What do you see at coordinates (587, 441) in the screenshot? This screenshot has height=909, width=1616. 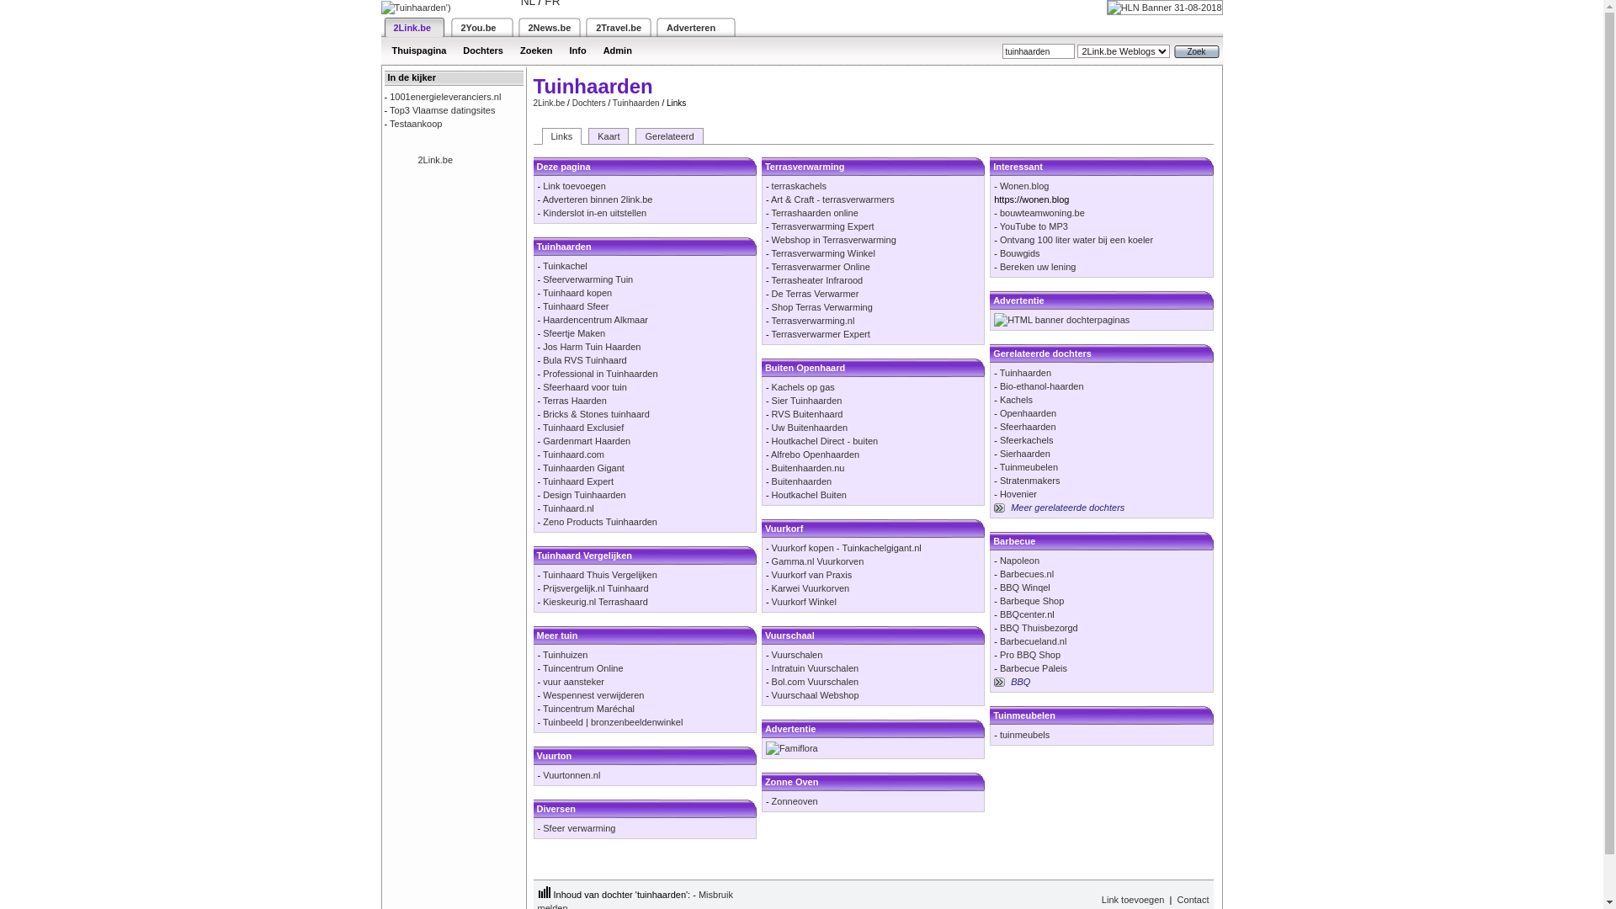 I see `Gardenmart Haarden` at bounding box center [587, 441].